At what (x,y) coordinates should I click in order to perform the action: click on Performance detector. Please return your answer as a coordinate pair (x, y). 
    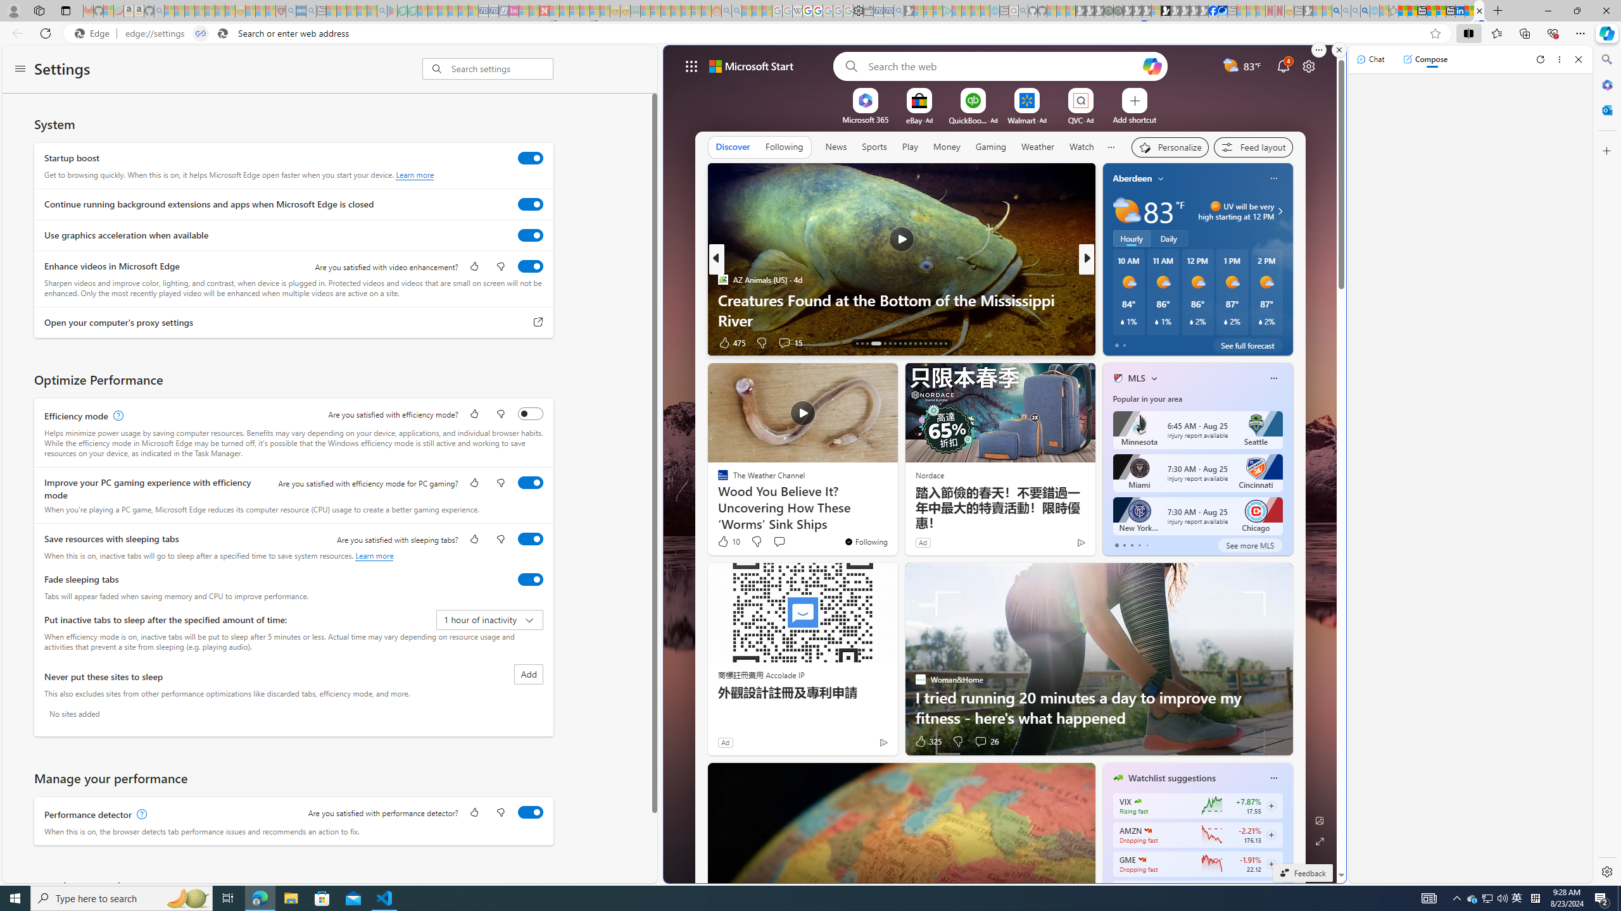
    Looking at the image, I should click on (531, 812).